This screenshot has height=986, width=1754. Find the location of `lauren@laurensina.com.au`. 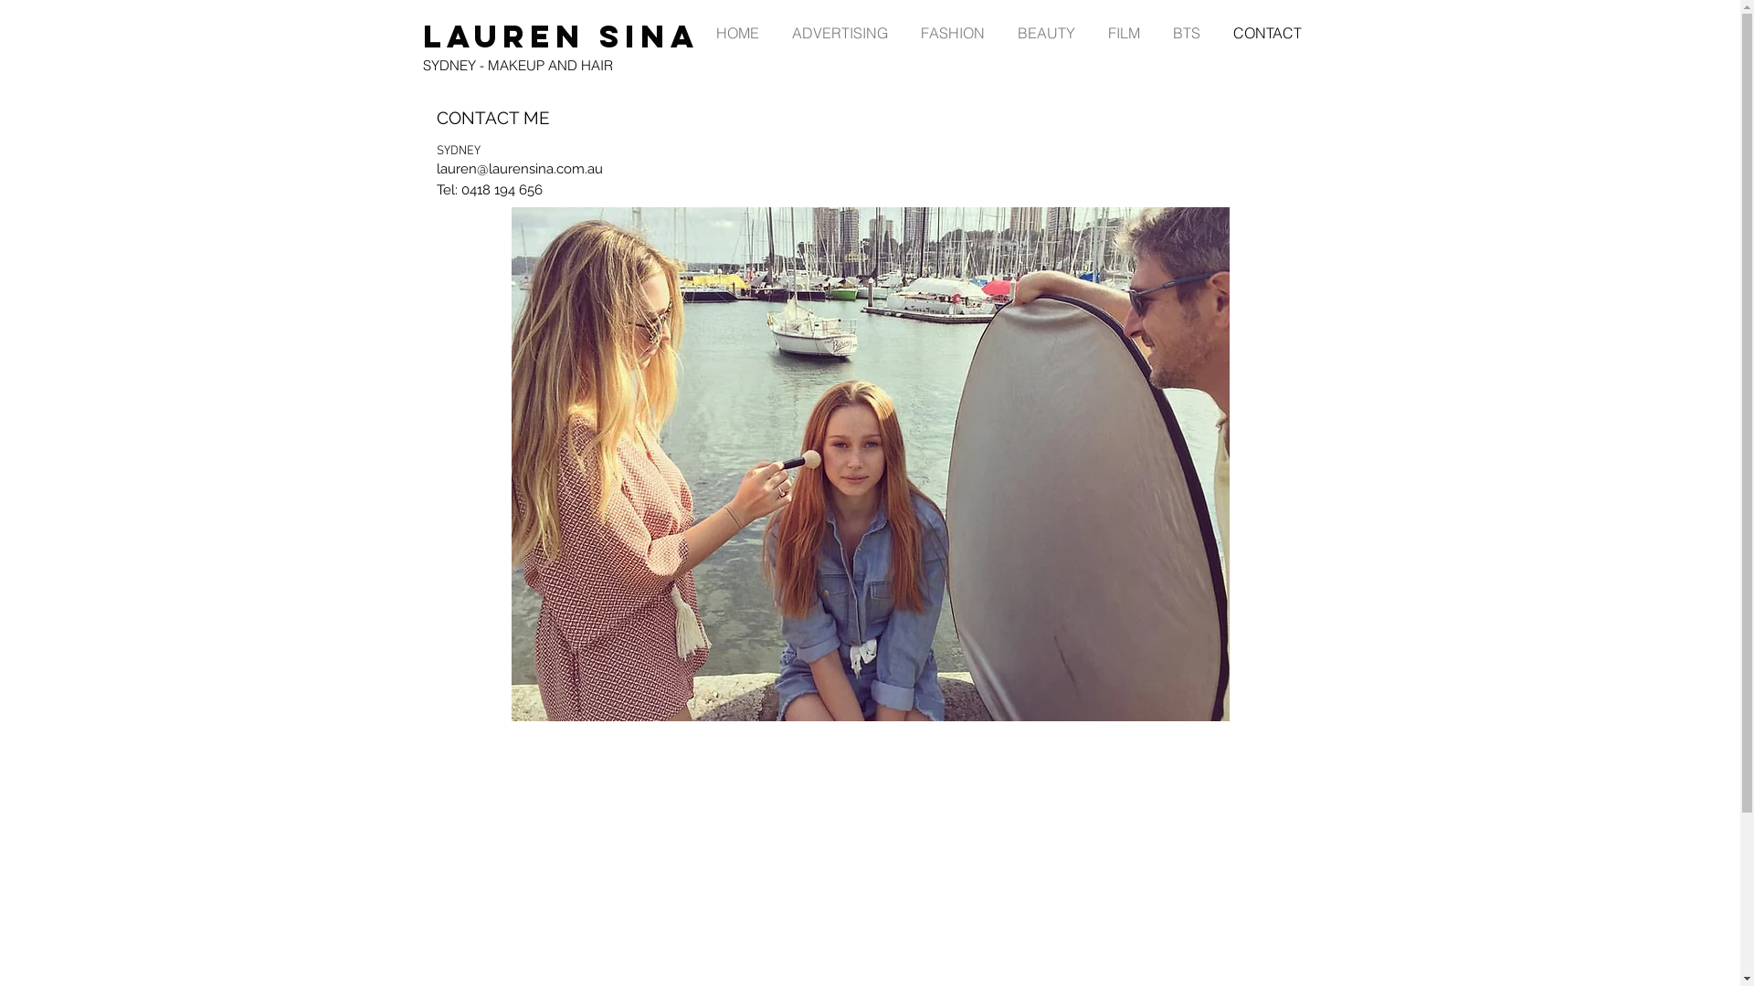

lauren@laurensina.com.au is located at coordinates (520, 169).